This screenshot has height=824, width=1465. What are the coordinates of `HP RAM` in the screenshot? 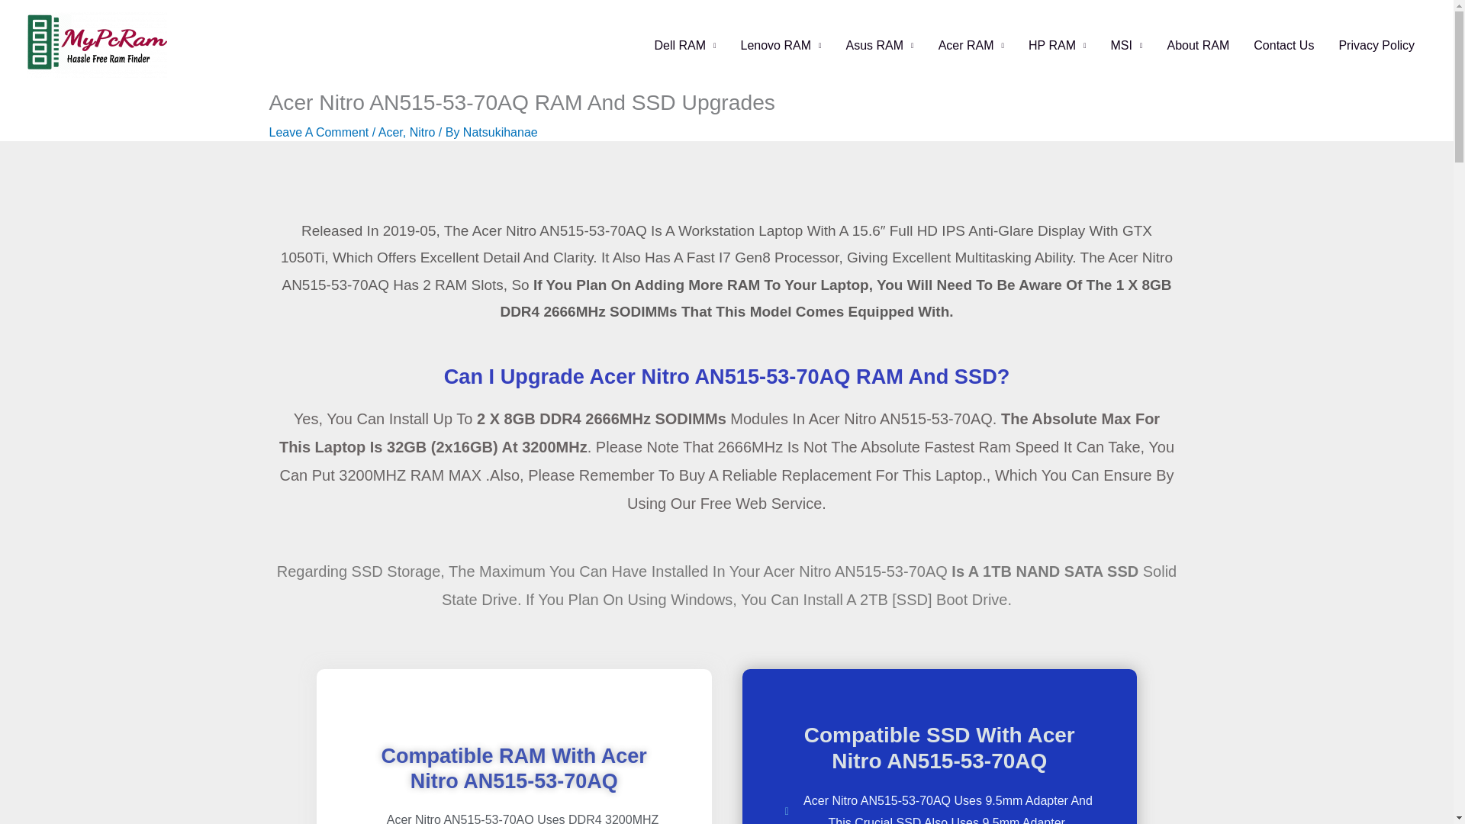 It's located at (1057, 44).